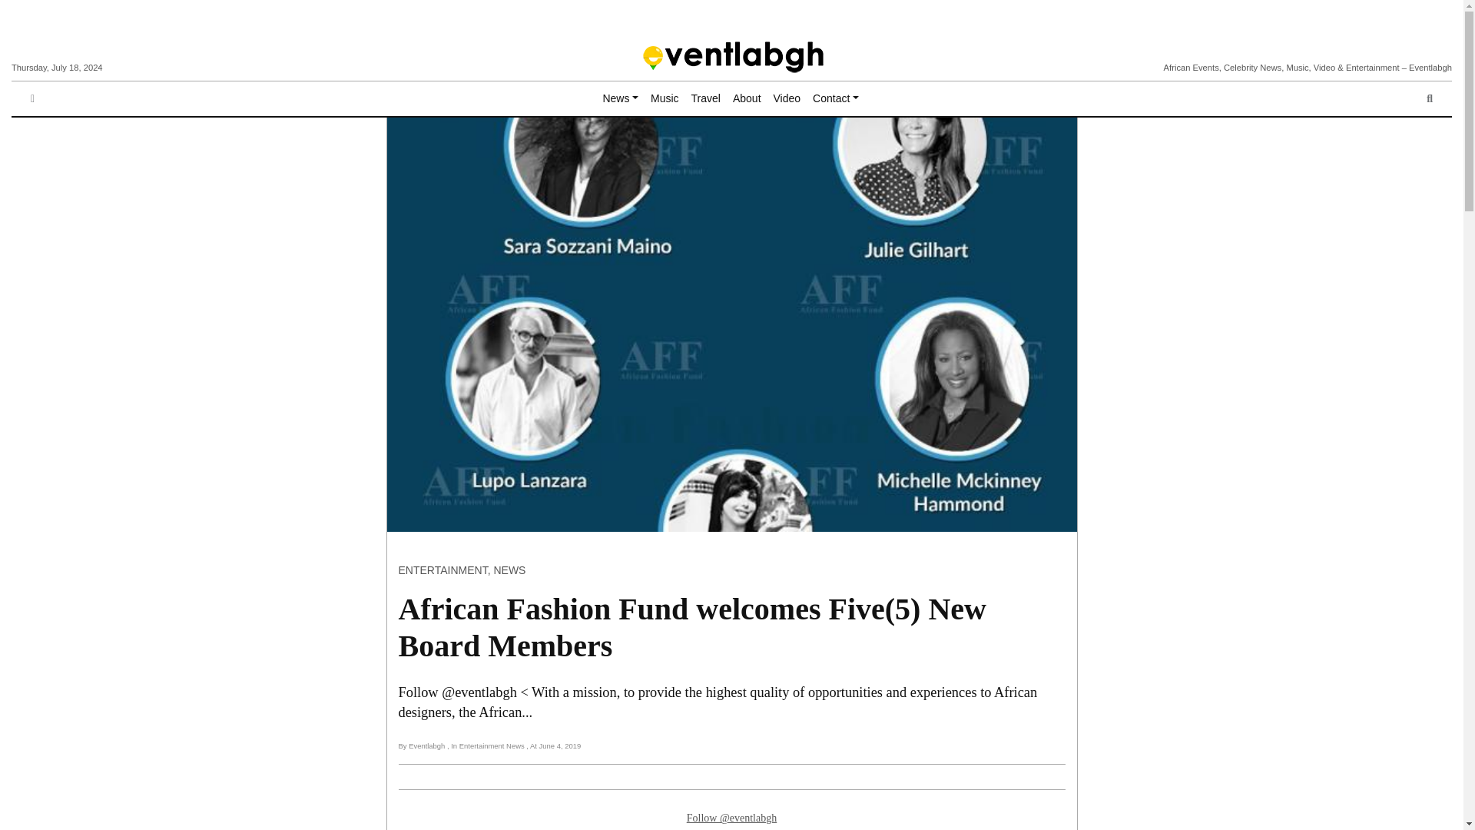 Image resolution: width=1475 pixels, height=830 pixels. What do you see at coordinates (620, 98) in the screenshot?
I see `News` at bounding box center [620, 98].